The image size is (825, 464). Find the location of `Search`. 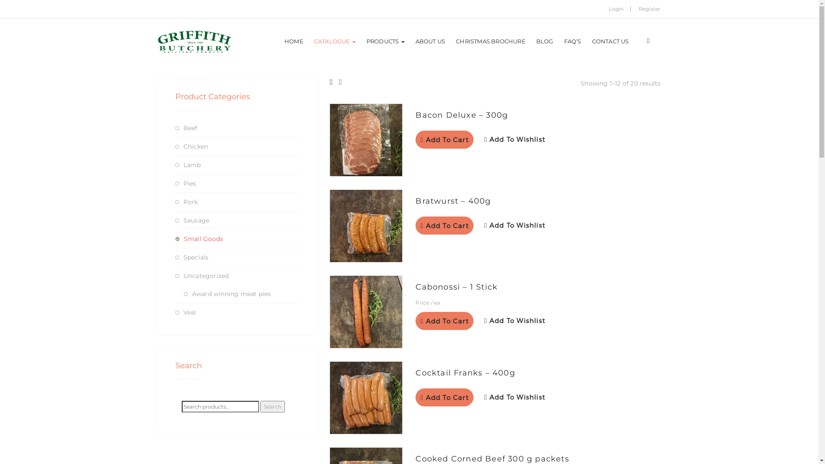

Search is located at coordinates (272, 407).